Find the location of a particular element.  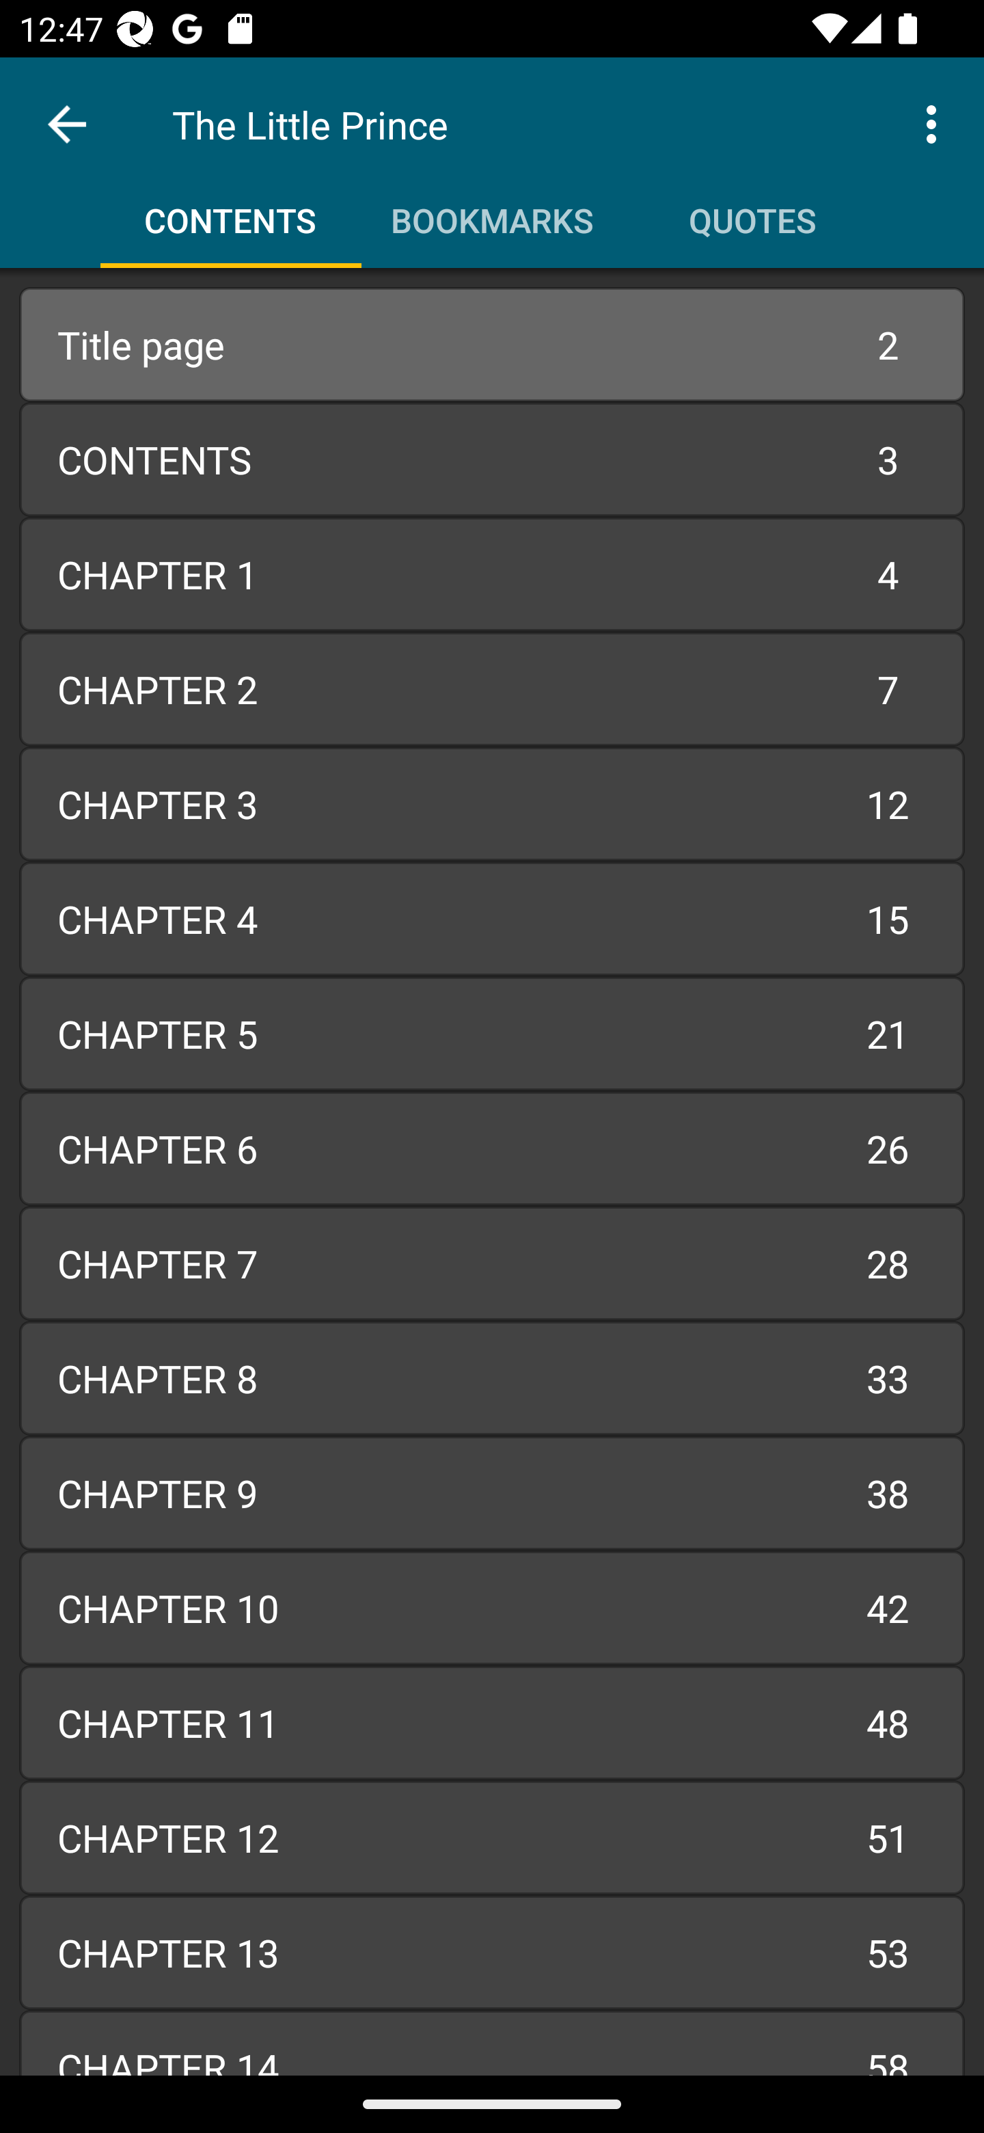

More options is located at coordinates (936, 123).